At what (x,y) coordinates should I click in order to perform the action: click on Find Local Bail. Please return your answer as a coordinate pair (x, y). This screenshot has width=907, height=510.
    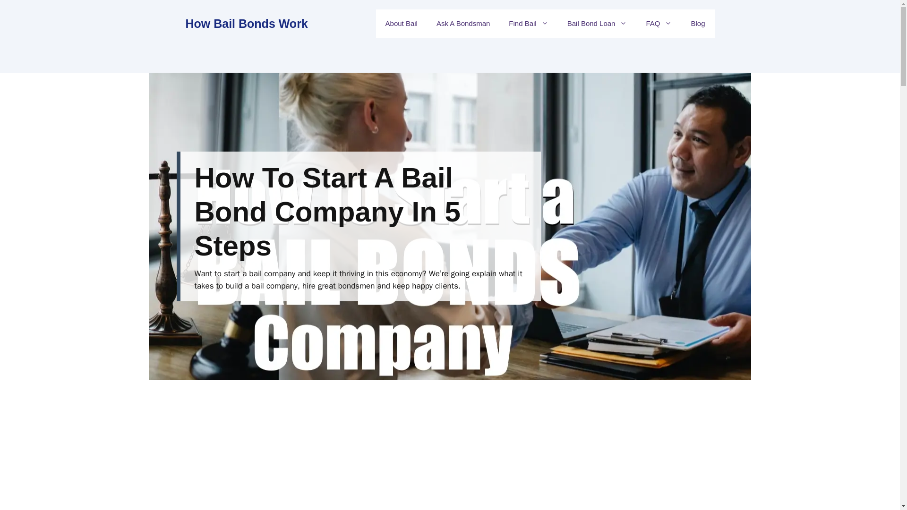
    Looking at the image, I should click on (528, 24).